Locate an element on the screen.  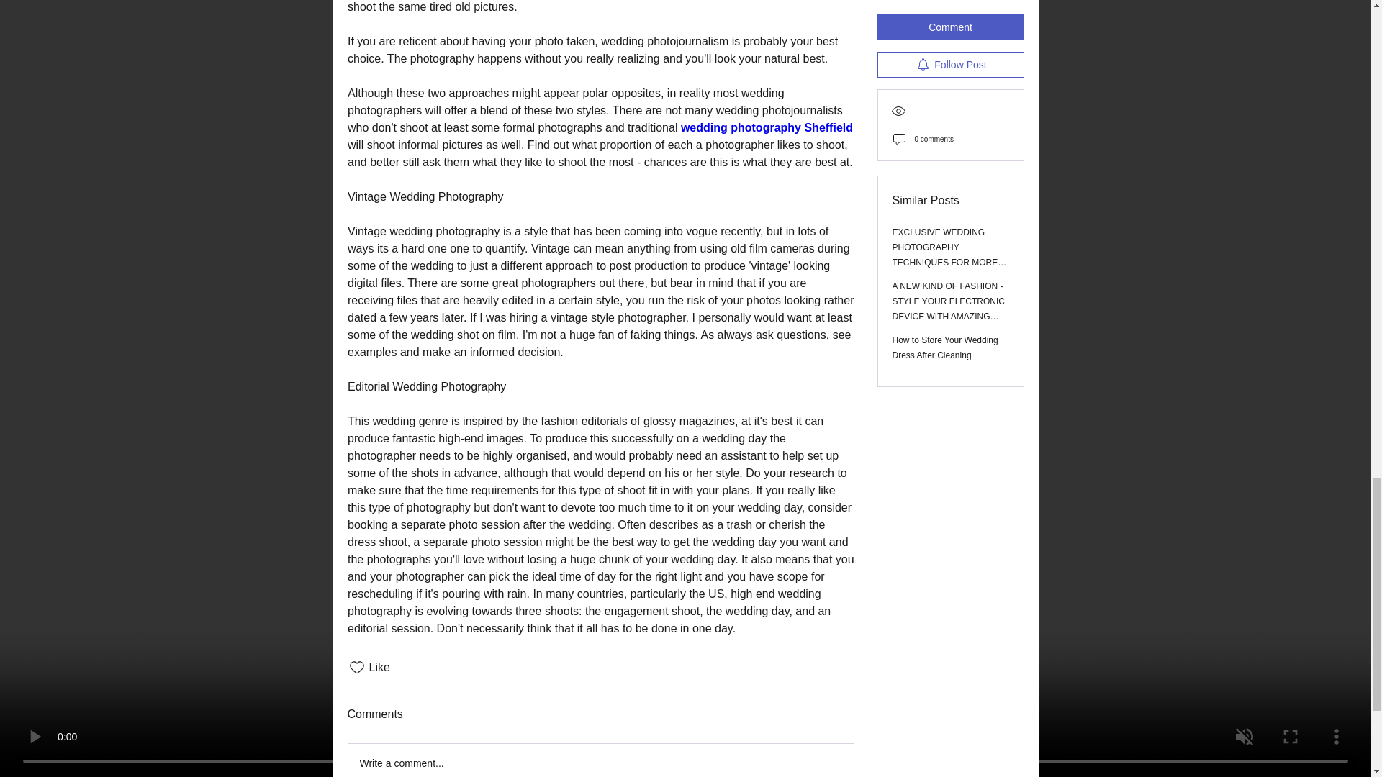
wedding photography Sheffield is located at coordinates (766, 127).